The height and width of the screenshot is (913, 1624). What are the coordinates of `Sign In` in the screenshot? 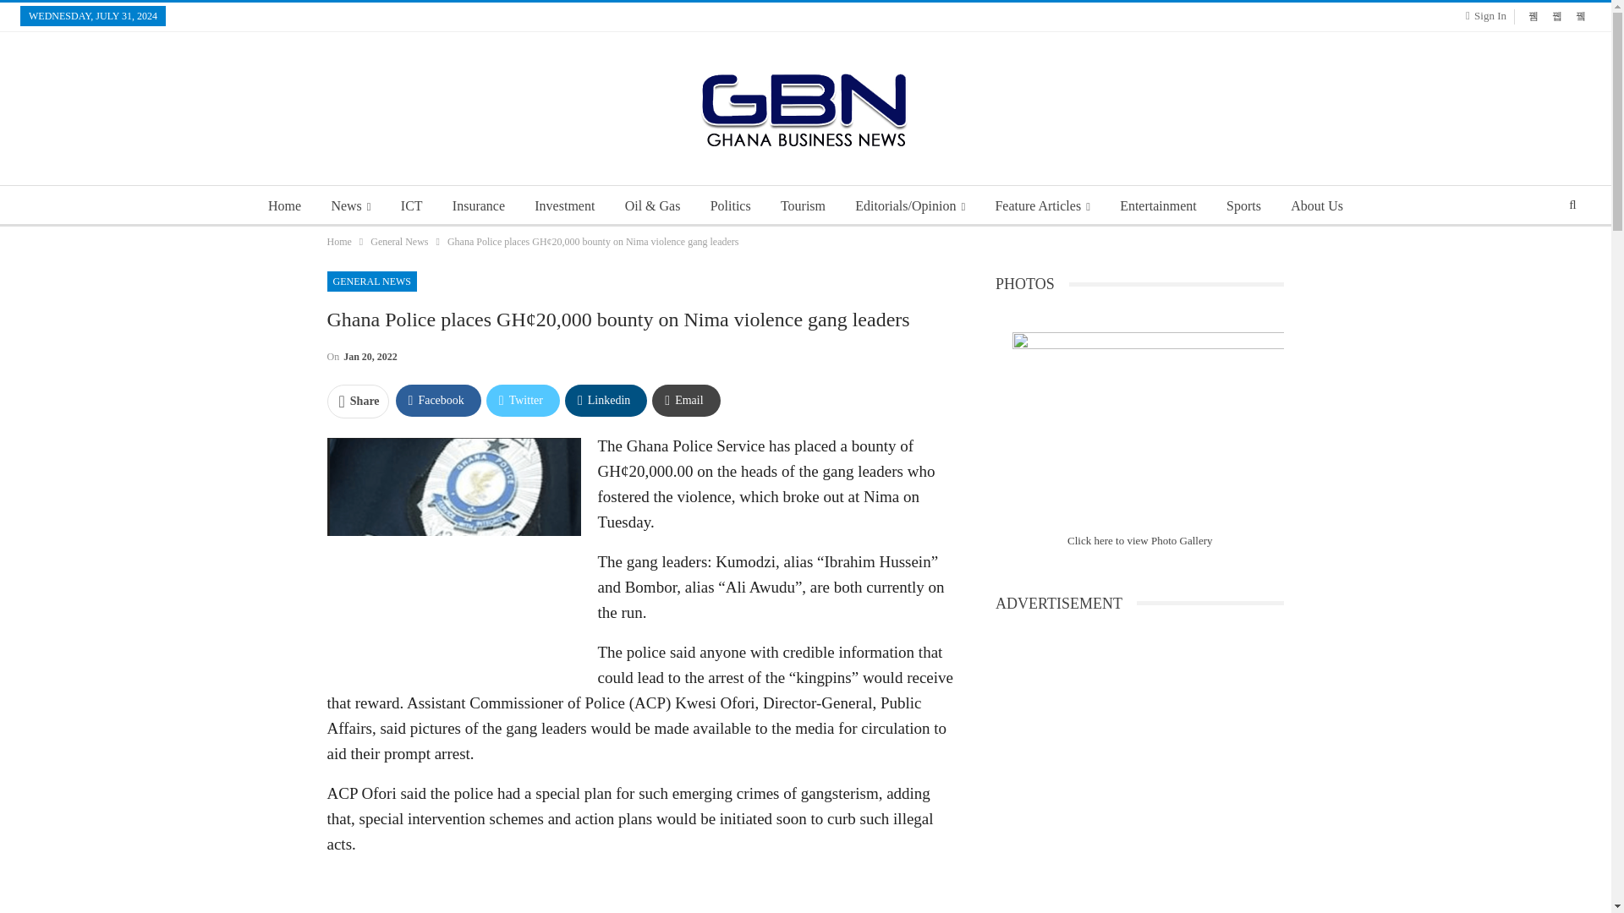 It's located at (1490, 15).